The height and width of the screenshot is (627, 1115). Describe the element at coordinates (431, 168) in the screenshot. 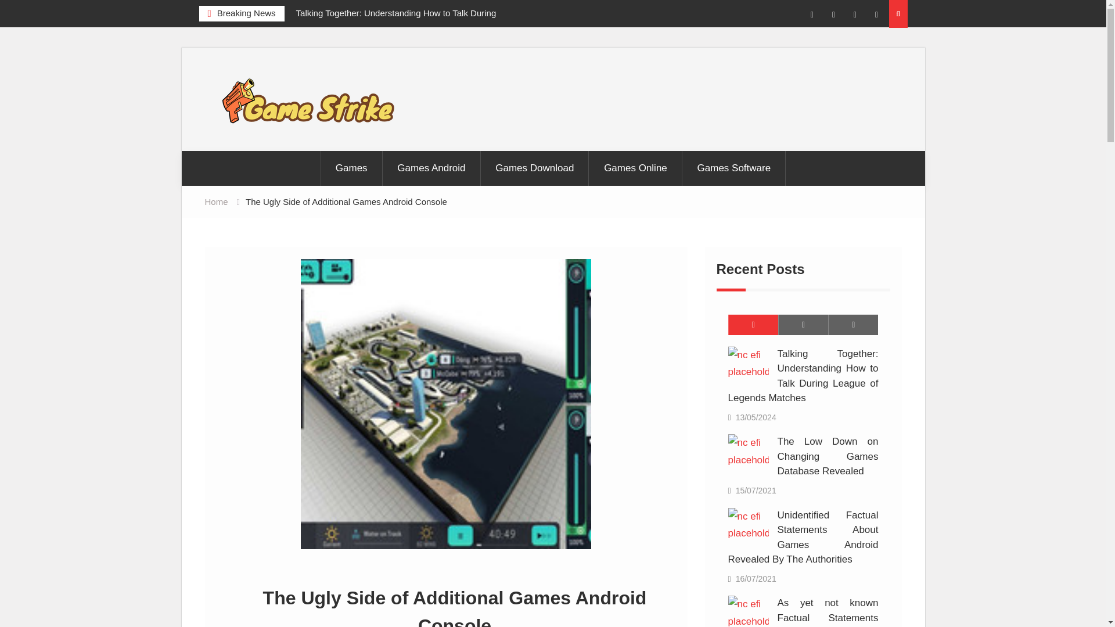

I see `Games Android` at that location.